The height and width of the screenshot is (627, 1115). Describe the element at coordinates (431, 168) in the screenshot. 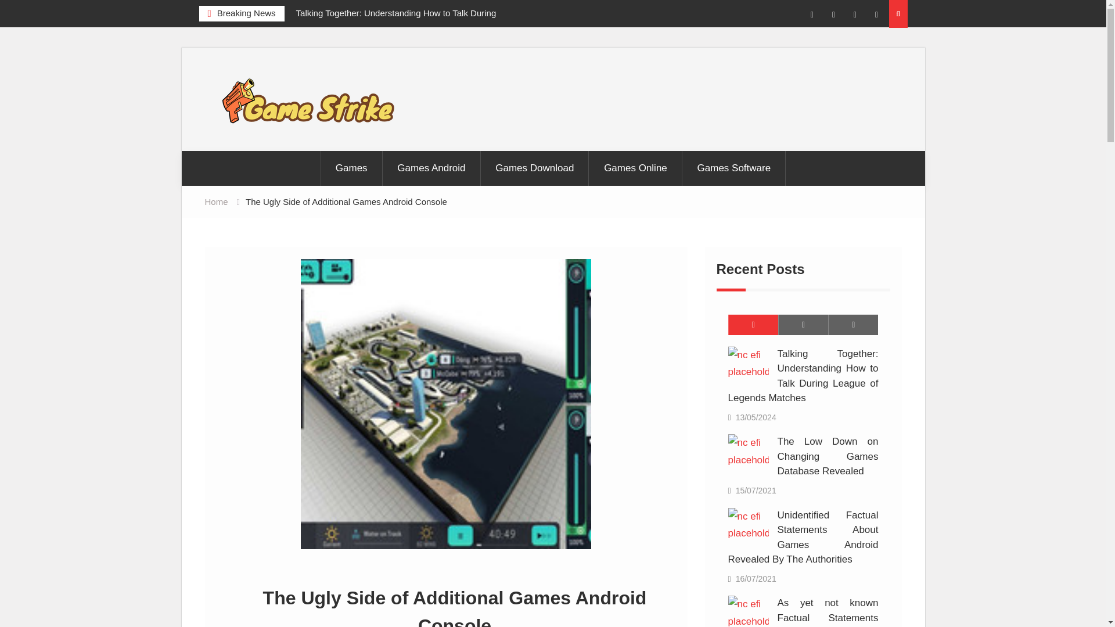

I see `Games Android` at that location.